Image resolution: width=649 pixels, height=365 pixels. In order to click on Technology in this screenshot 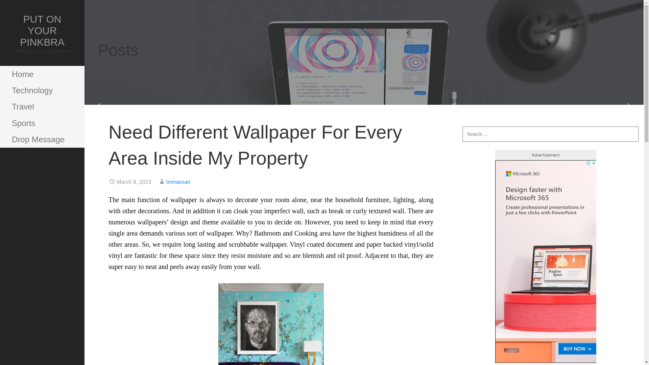, I will do `click(42, 91)`.